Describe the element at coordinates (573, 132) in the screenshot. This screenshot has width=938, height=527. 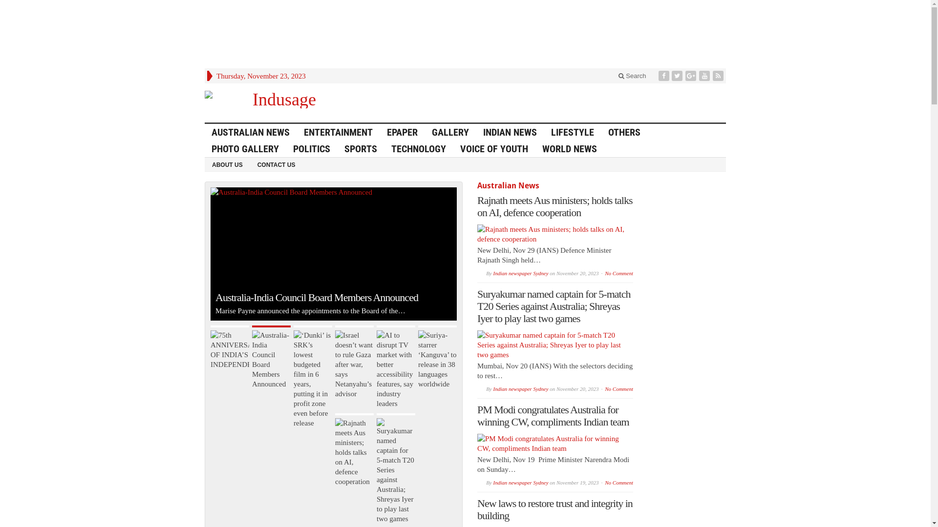
I see `LIFESTYLE` at that location.